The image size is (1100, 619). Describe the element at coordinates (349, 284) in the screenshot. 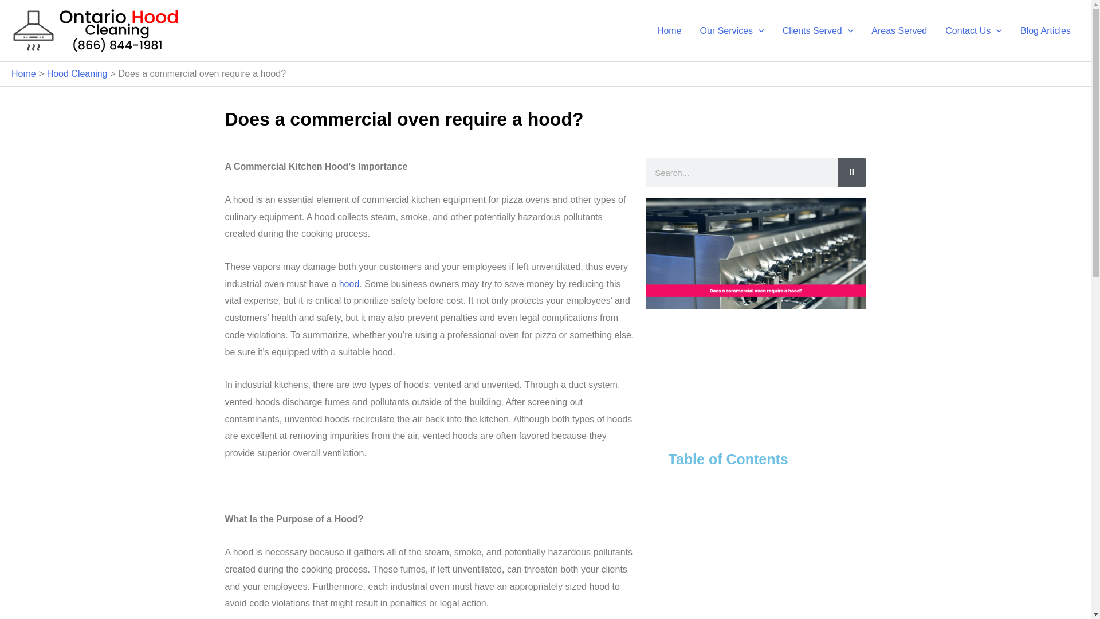

I see `hood` at that location.